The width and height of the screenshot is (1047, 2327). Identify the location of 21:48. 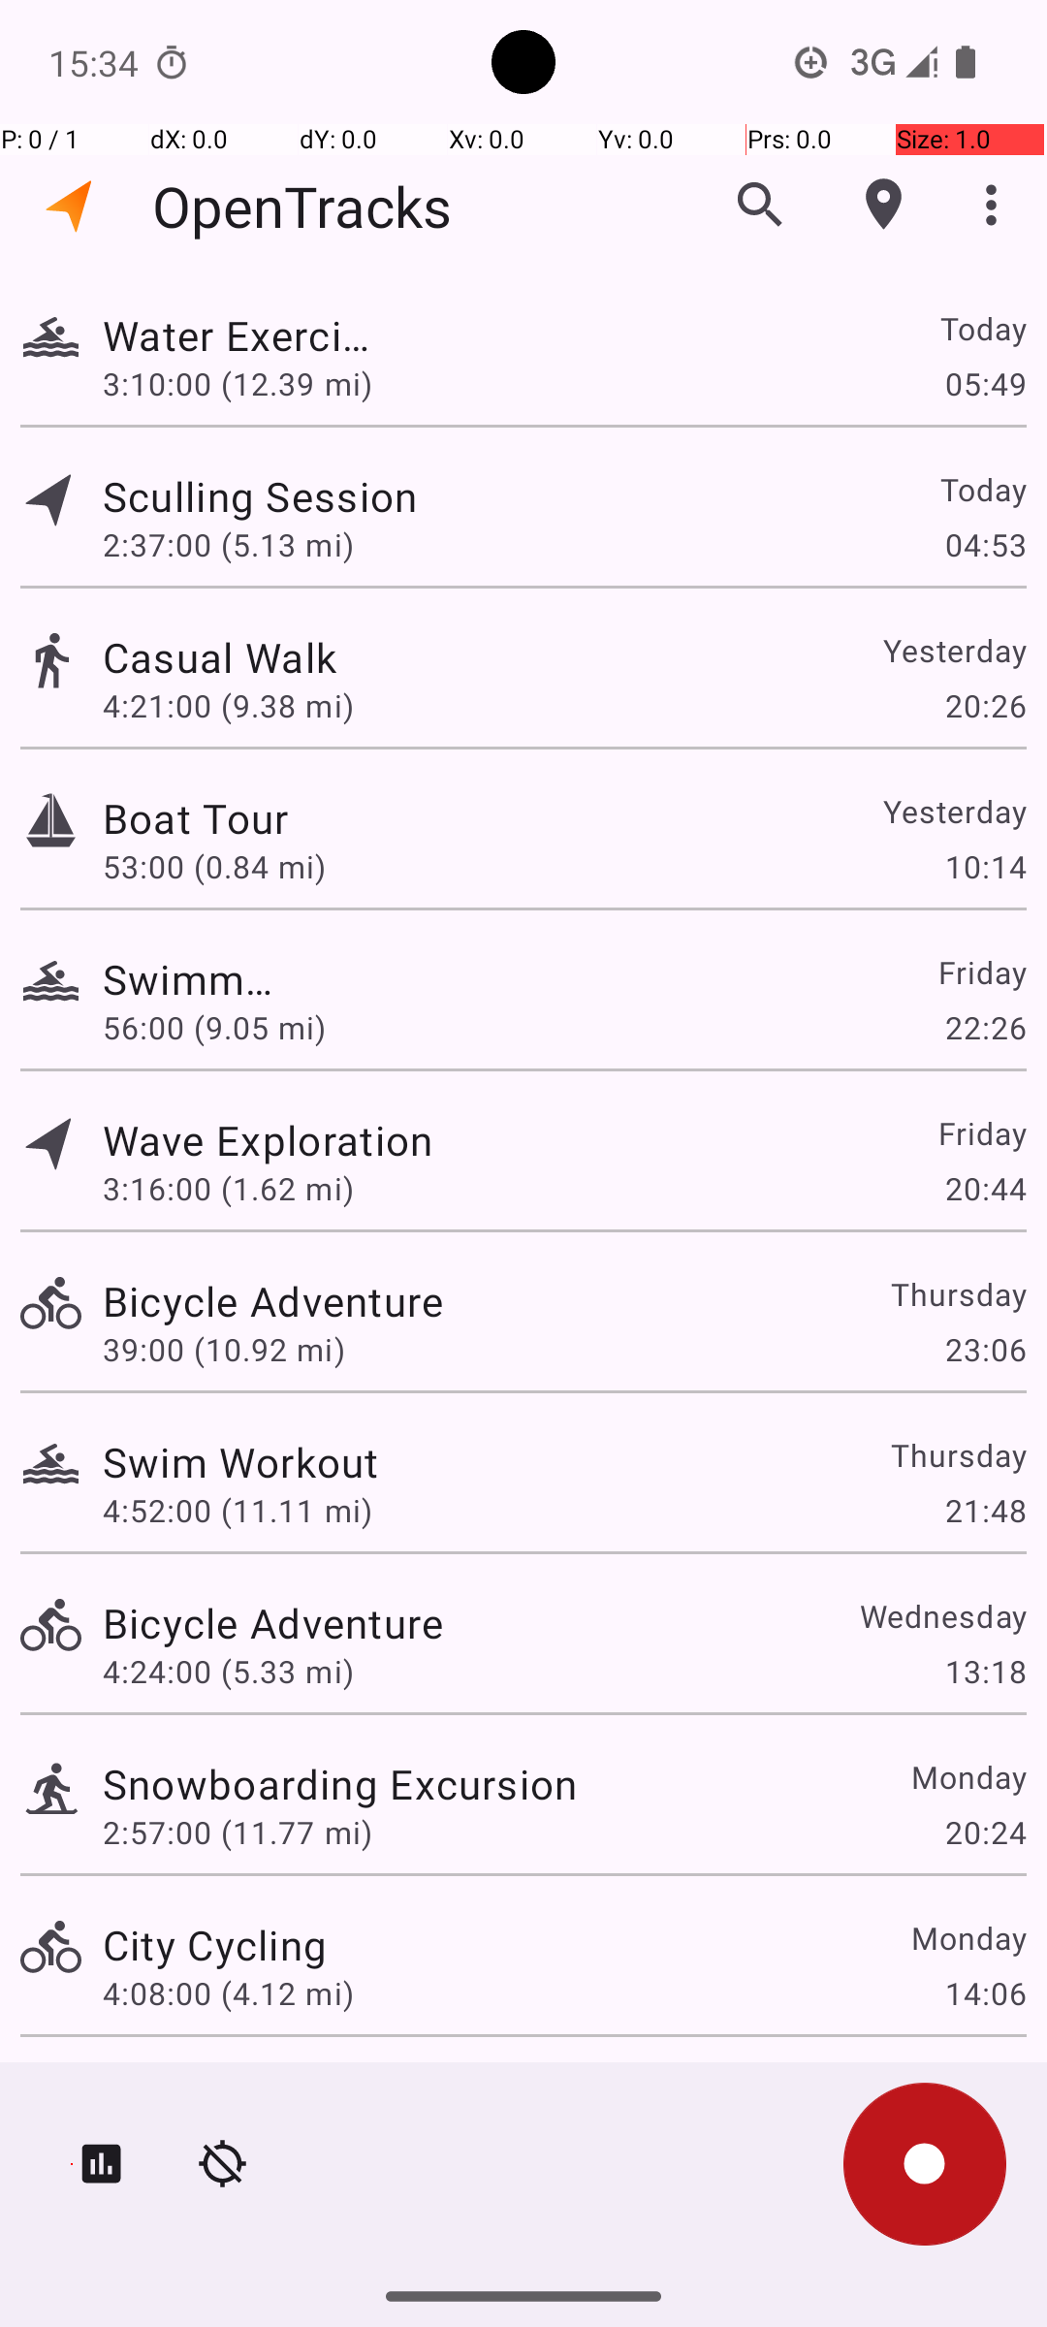
(985, 1511).